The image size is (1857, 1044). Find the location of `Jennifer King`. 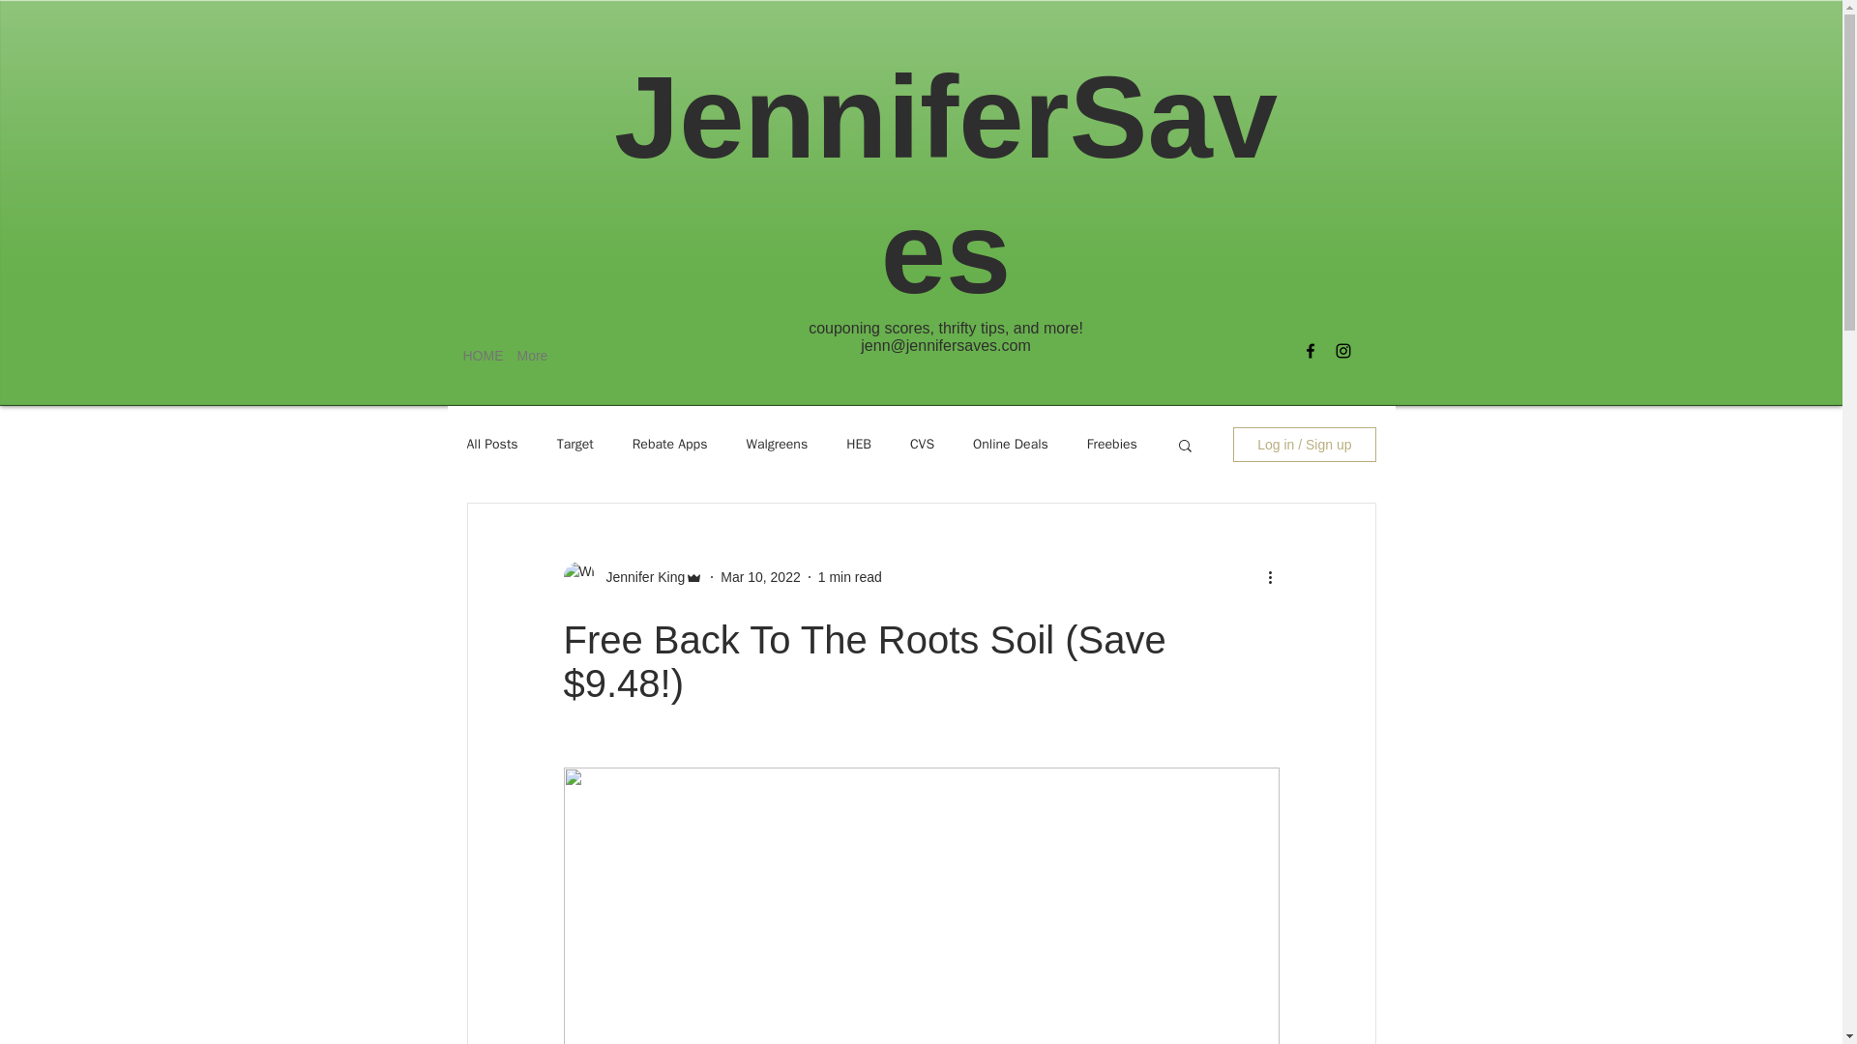

Jennifer King is located at coordinates (639, 576).